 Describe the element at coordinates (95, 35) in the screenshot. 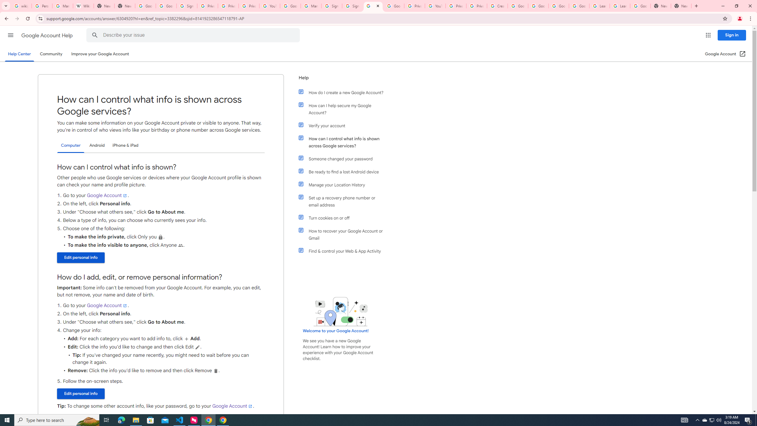

I see `Search Help Center` at that location.